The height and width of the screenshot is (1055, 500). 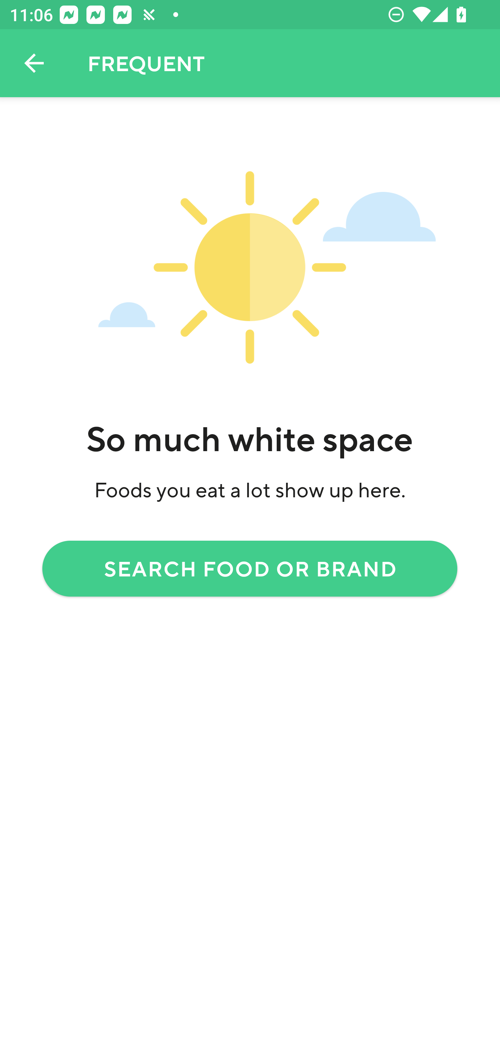 I want to click on SEARCH FOOD OR BRAND, so click(x=250, y=568).